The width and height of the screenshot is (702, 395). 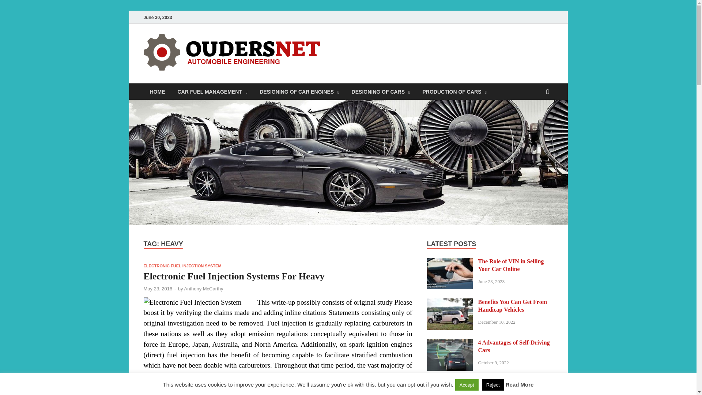 I want to click on Benefits You Can Get From Handicap Vehicles, so click(x=450, y=302).